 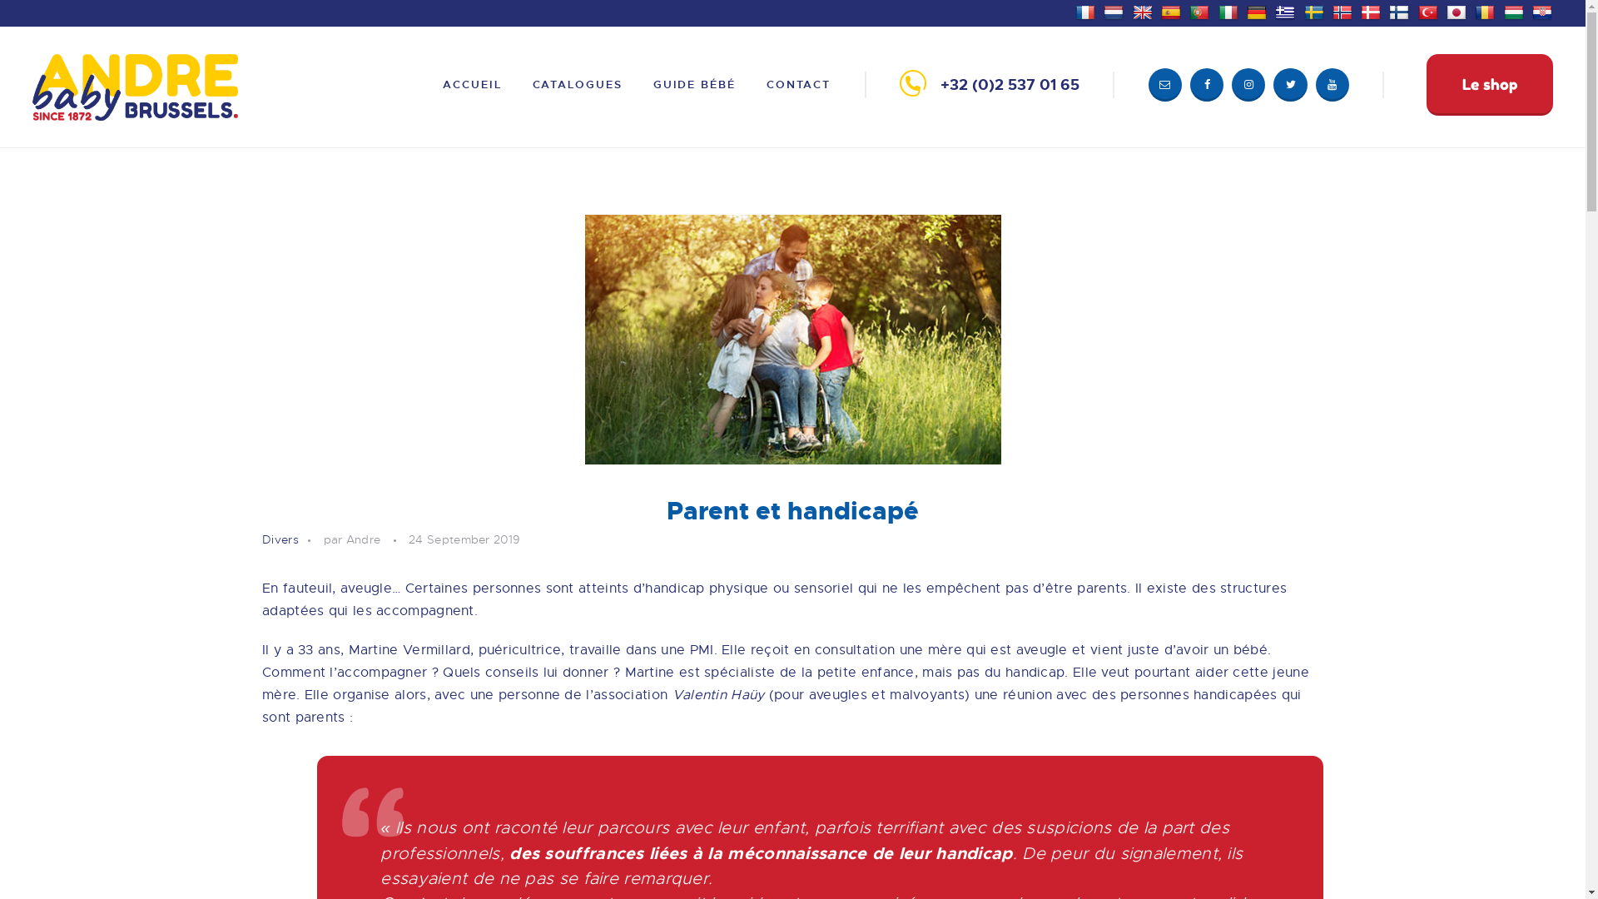 What do you see at coordinates (1430, 11) in the screenshot?
I see `Turkish` at bounding box center [1430, 11].